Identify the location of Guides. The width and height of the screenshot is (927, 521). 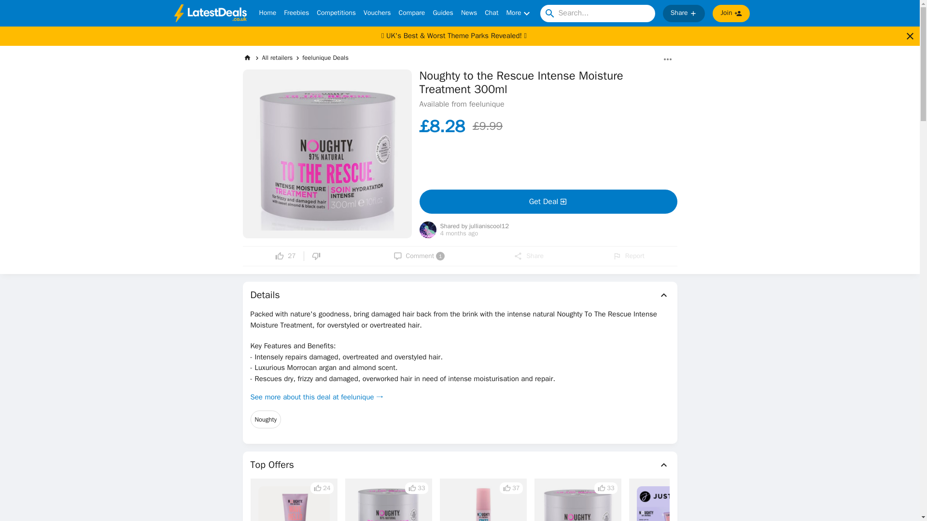
(443, 14).